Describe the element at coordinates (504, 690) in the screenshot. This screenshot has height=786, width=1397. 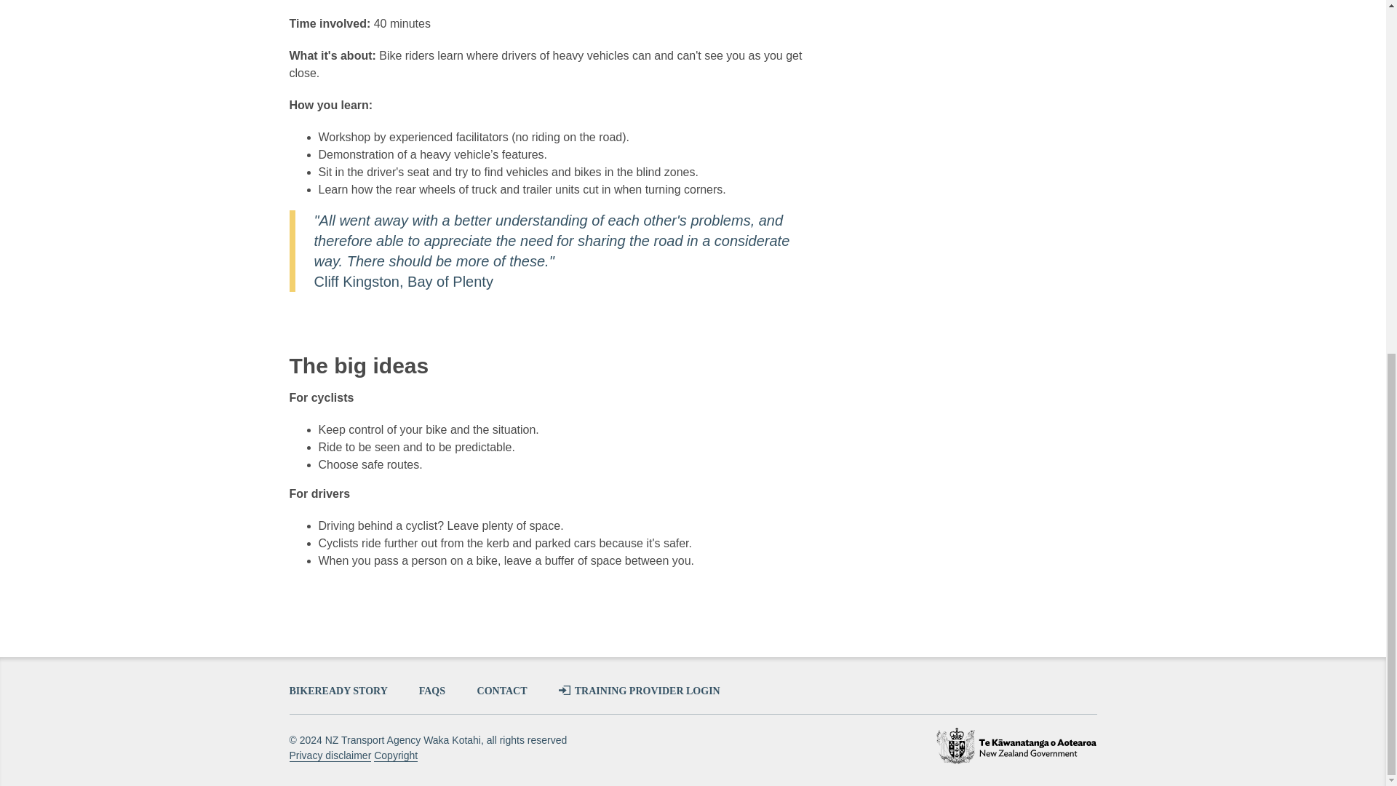
I see `Contact` at that location.